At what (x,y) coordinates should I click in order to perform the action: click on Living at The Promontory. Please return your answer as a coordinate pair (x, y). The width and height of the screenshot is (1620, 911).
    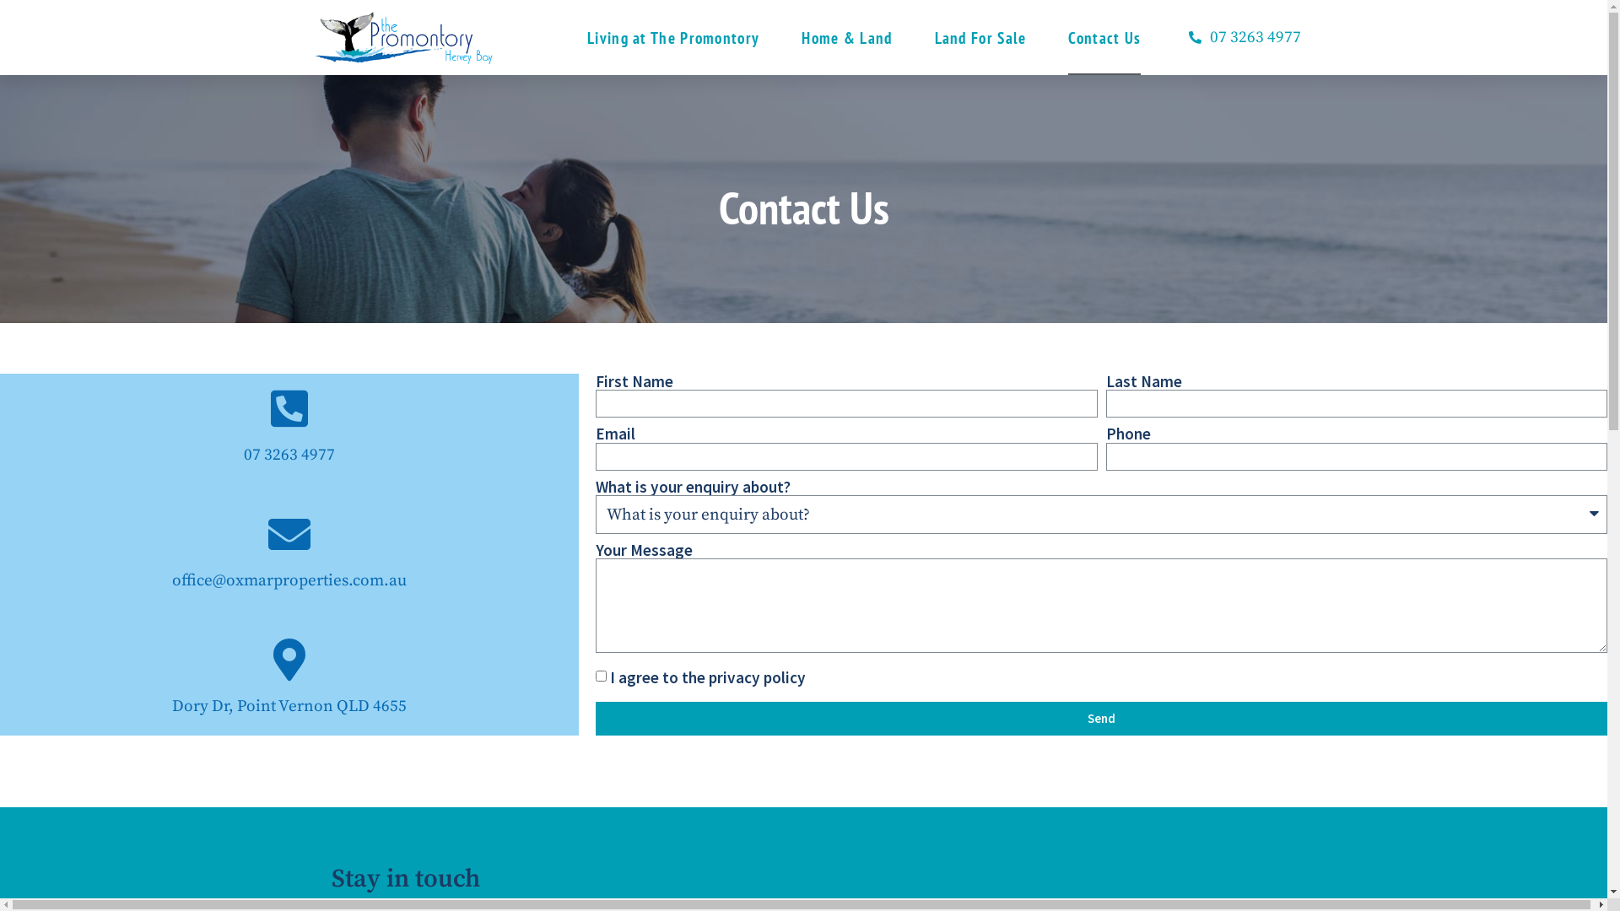
    Looking at the image, I should click on (673, 37).